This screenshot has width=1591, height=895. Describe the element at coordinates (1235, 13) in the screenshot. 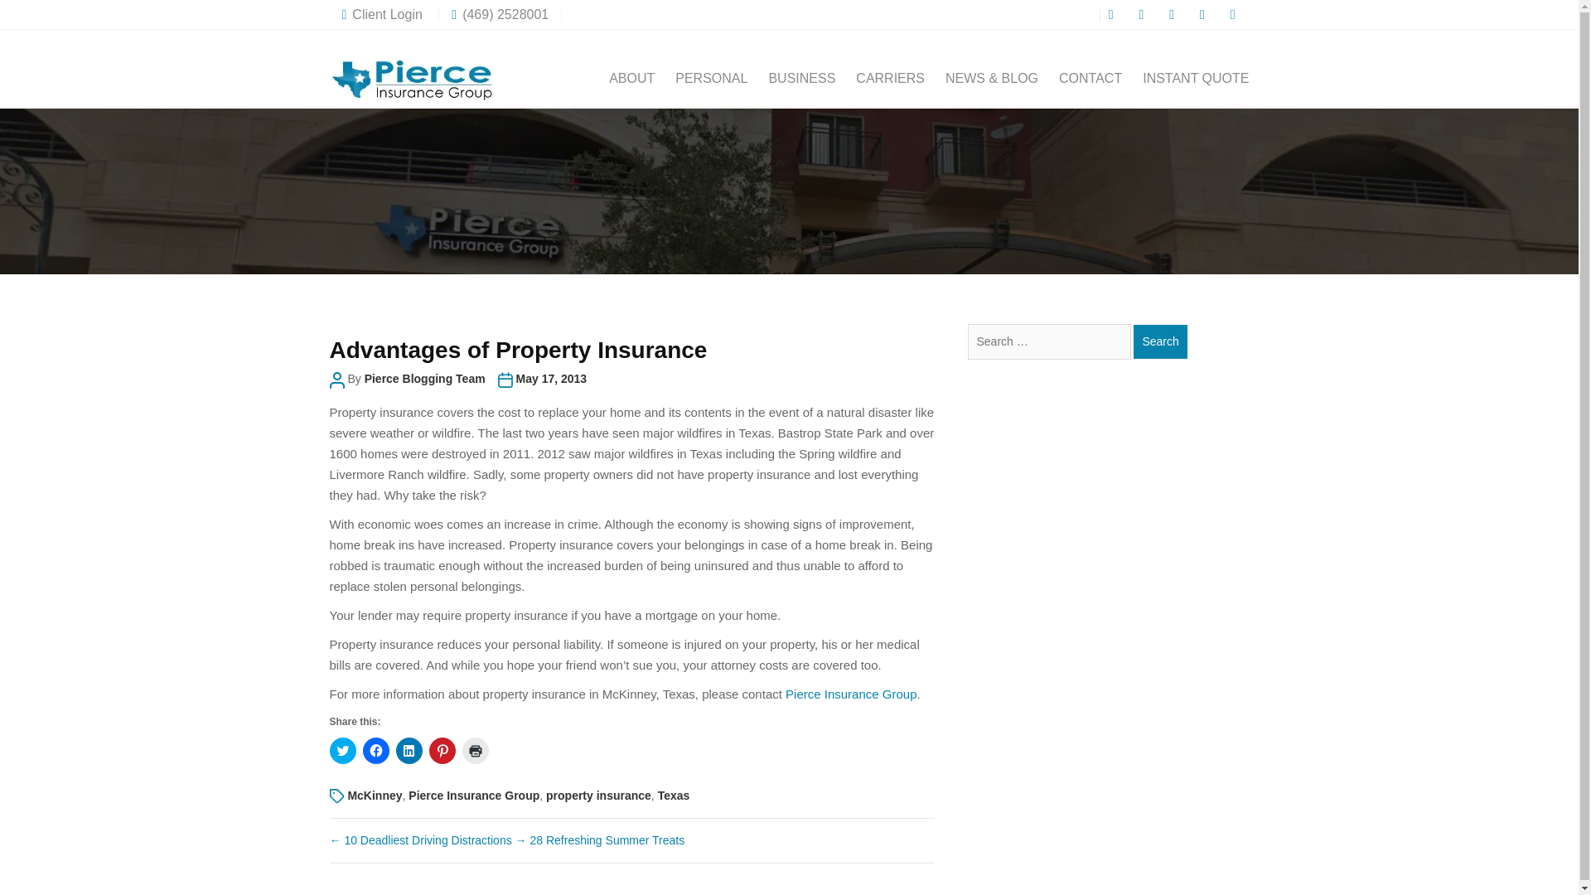

I see `Feed` at that location.